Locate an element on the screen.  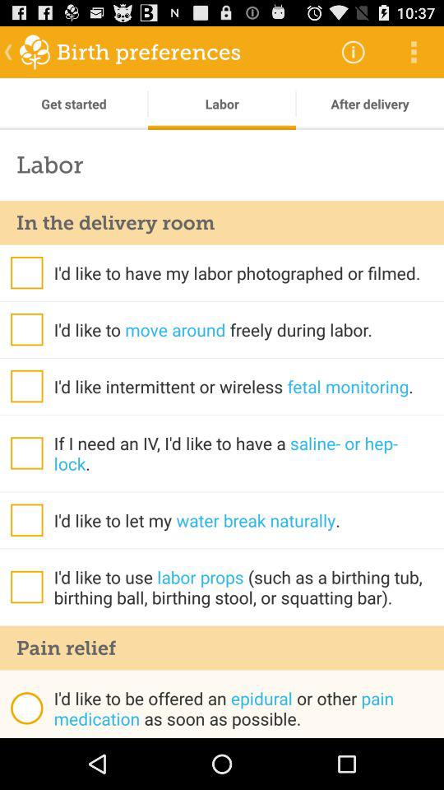
jump to the in the delivery item is located at coordinates (222, 222).